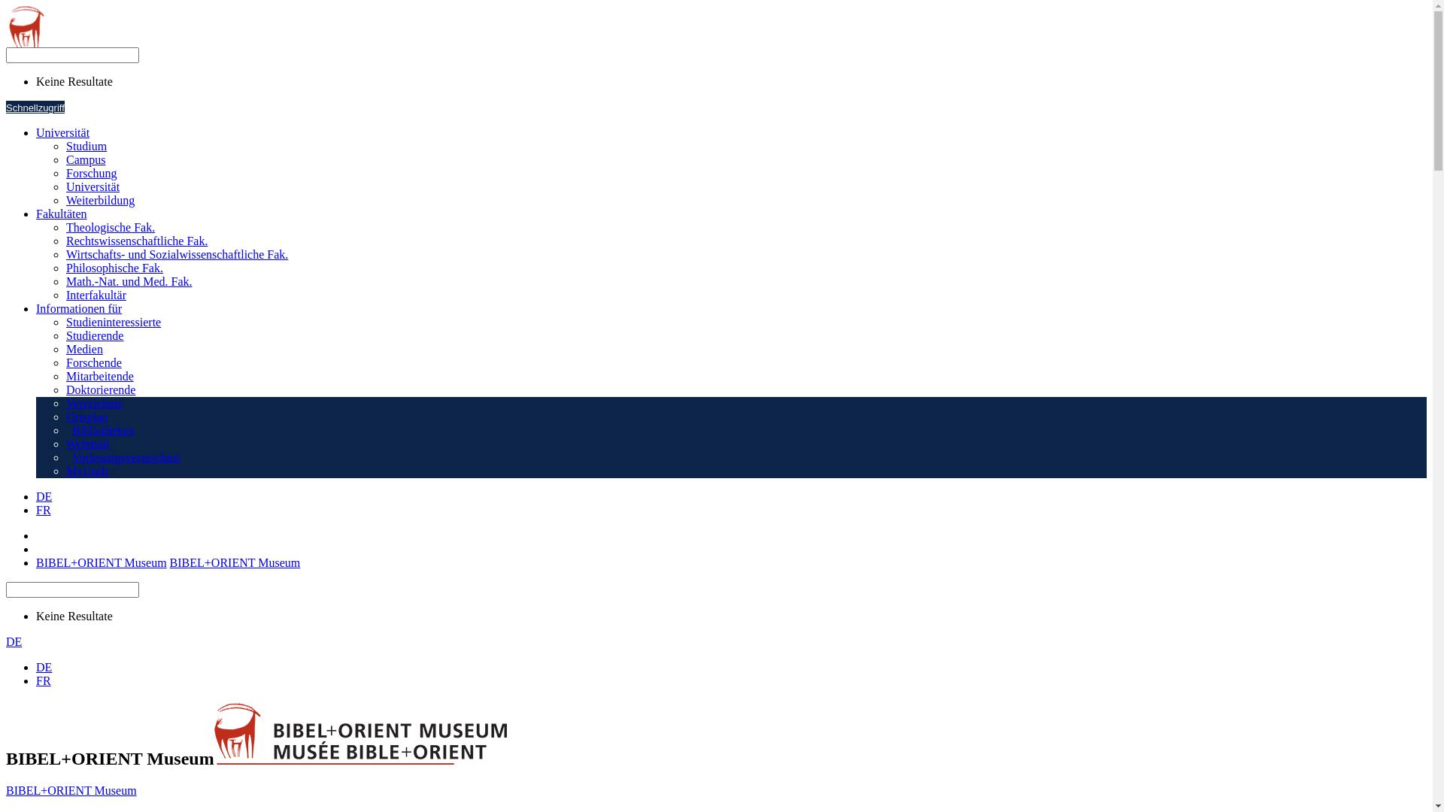  Describe the element at coordinates (114, 322) in the screenshot. I see `Studieninteressierte` at that location.